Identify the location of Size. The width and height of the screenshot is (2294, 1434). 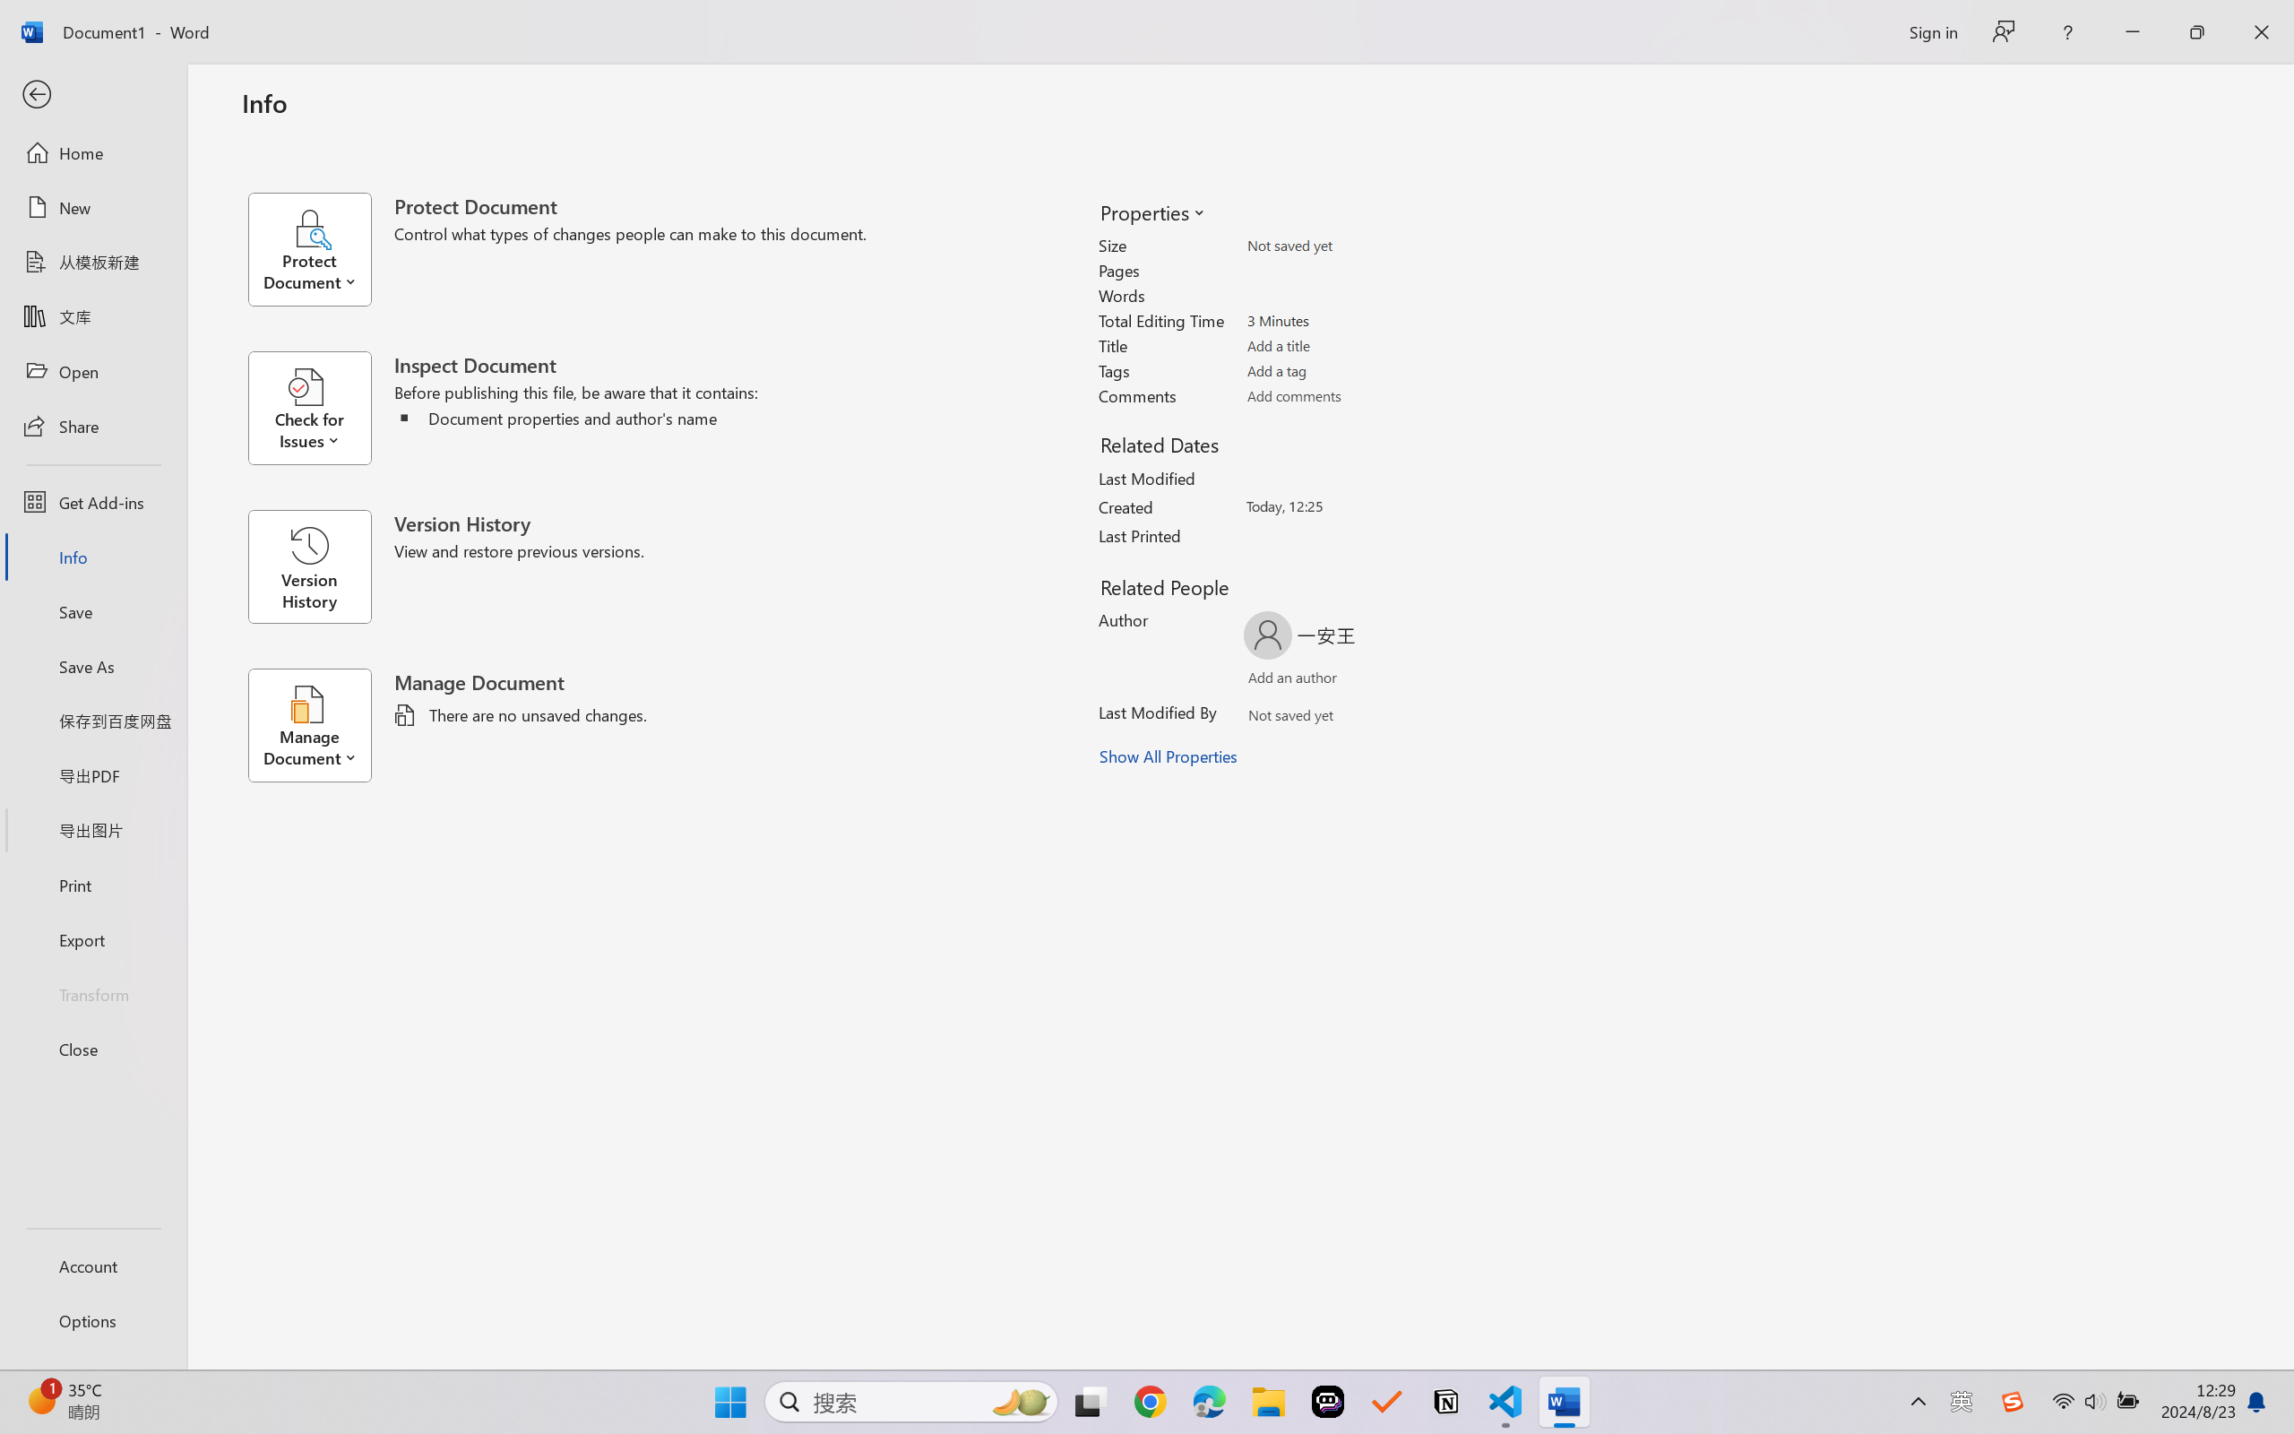
(1351, 246).